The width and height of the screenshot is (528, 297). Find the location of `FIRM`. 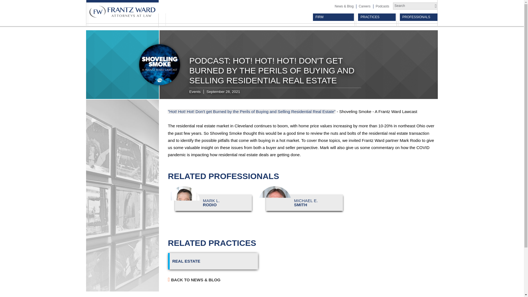

FIRM is located at coordinates (333, 17).